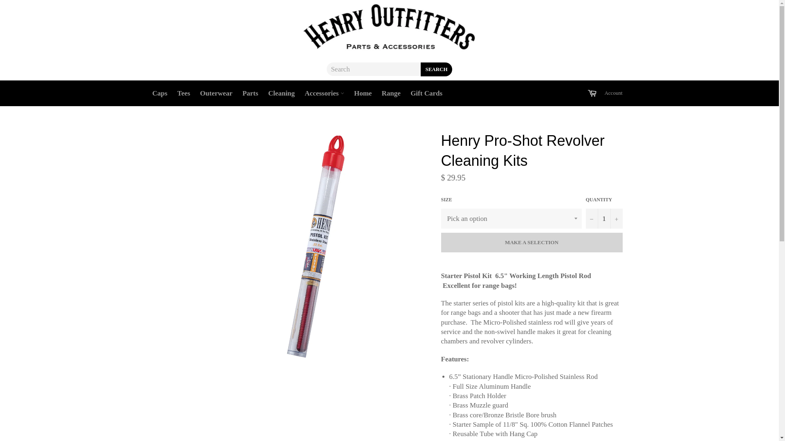 The height and width of the screenshot is (441, 785). Describe the element at coordinates (613, 93) in the screenshot. I see `Account` at that location.